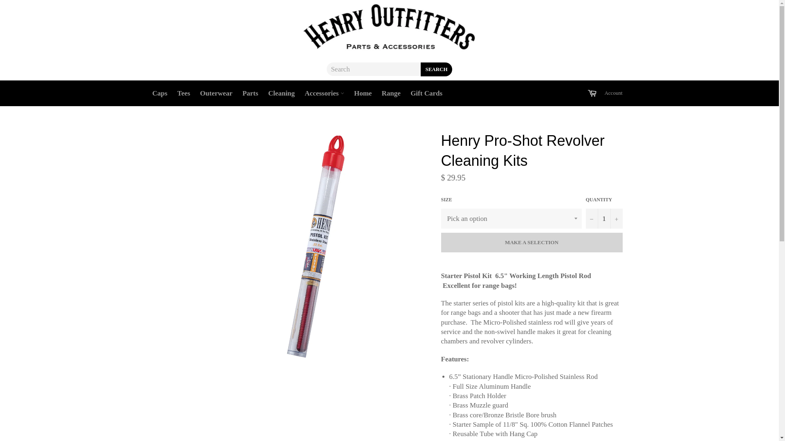 The height and width of the screenshot is (441, 785). Describe the element at coordinates (613, 93) in the screenshot. I see `Account` at that location.